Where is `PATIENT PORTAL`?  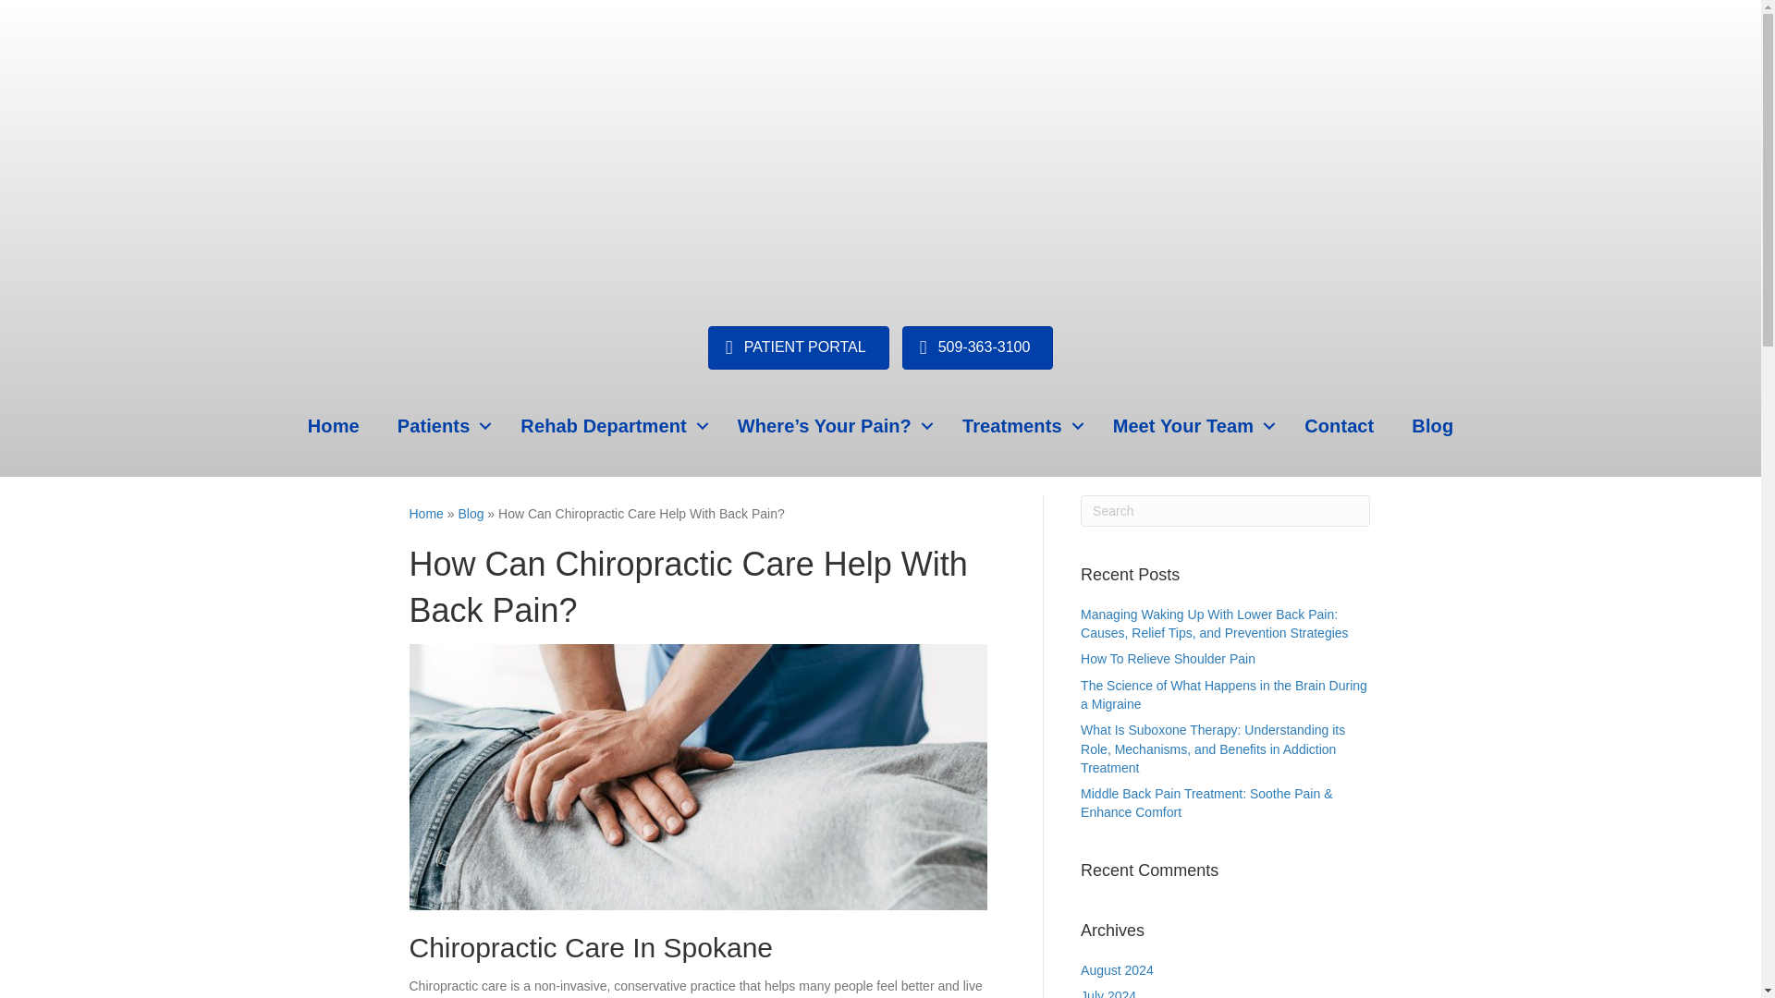 PATIENT PORTAL is located at coordinates (799, 347).